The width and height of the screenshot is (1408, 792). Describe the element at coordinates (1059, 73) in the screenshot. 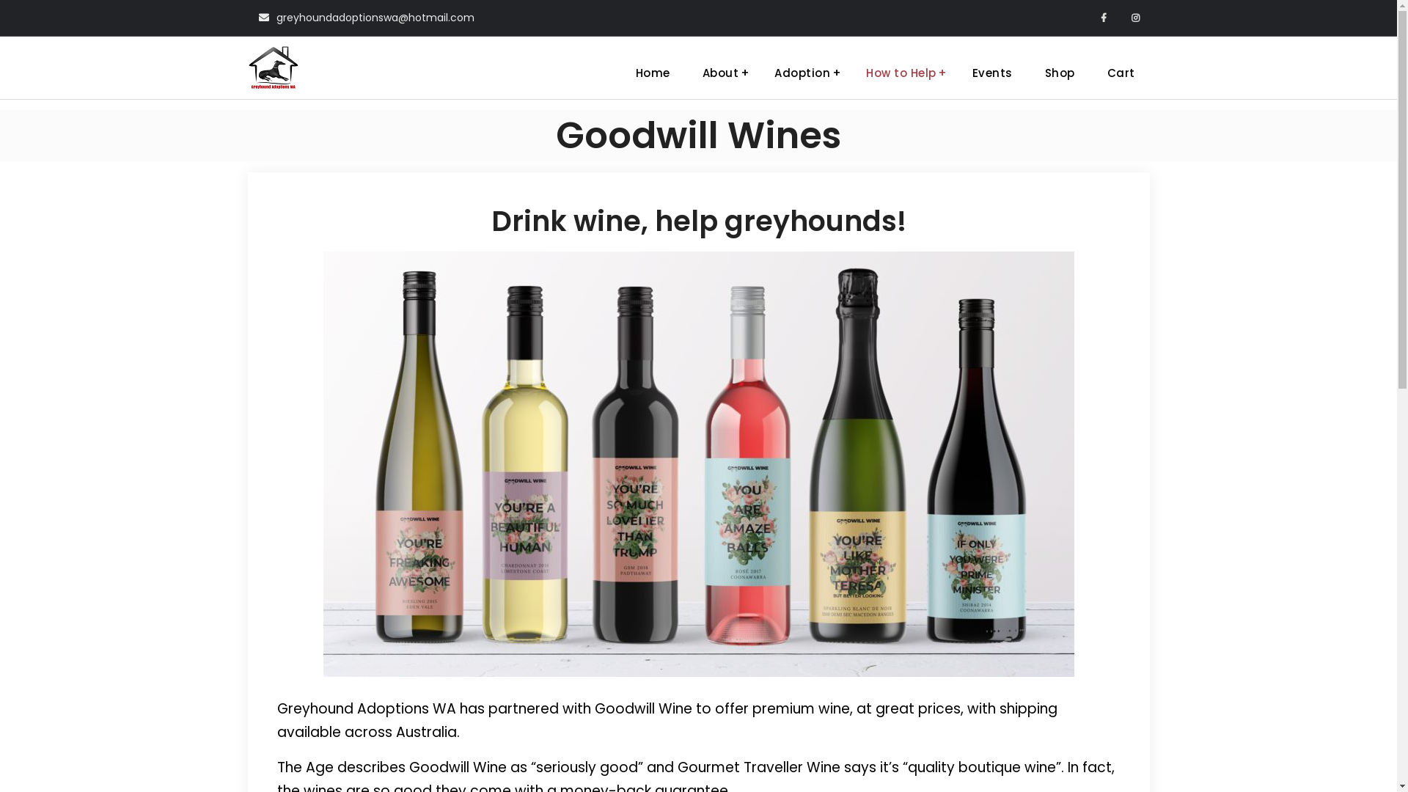

I see `Shop` at that location.